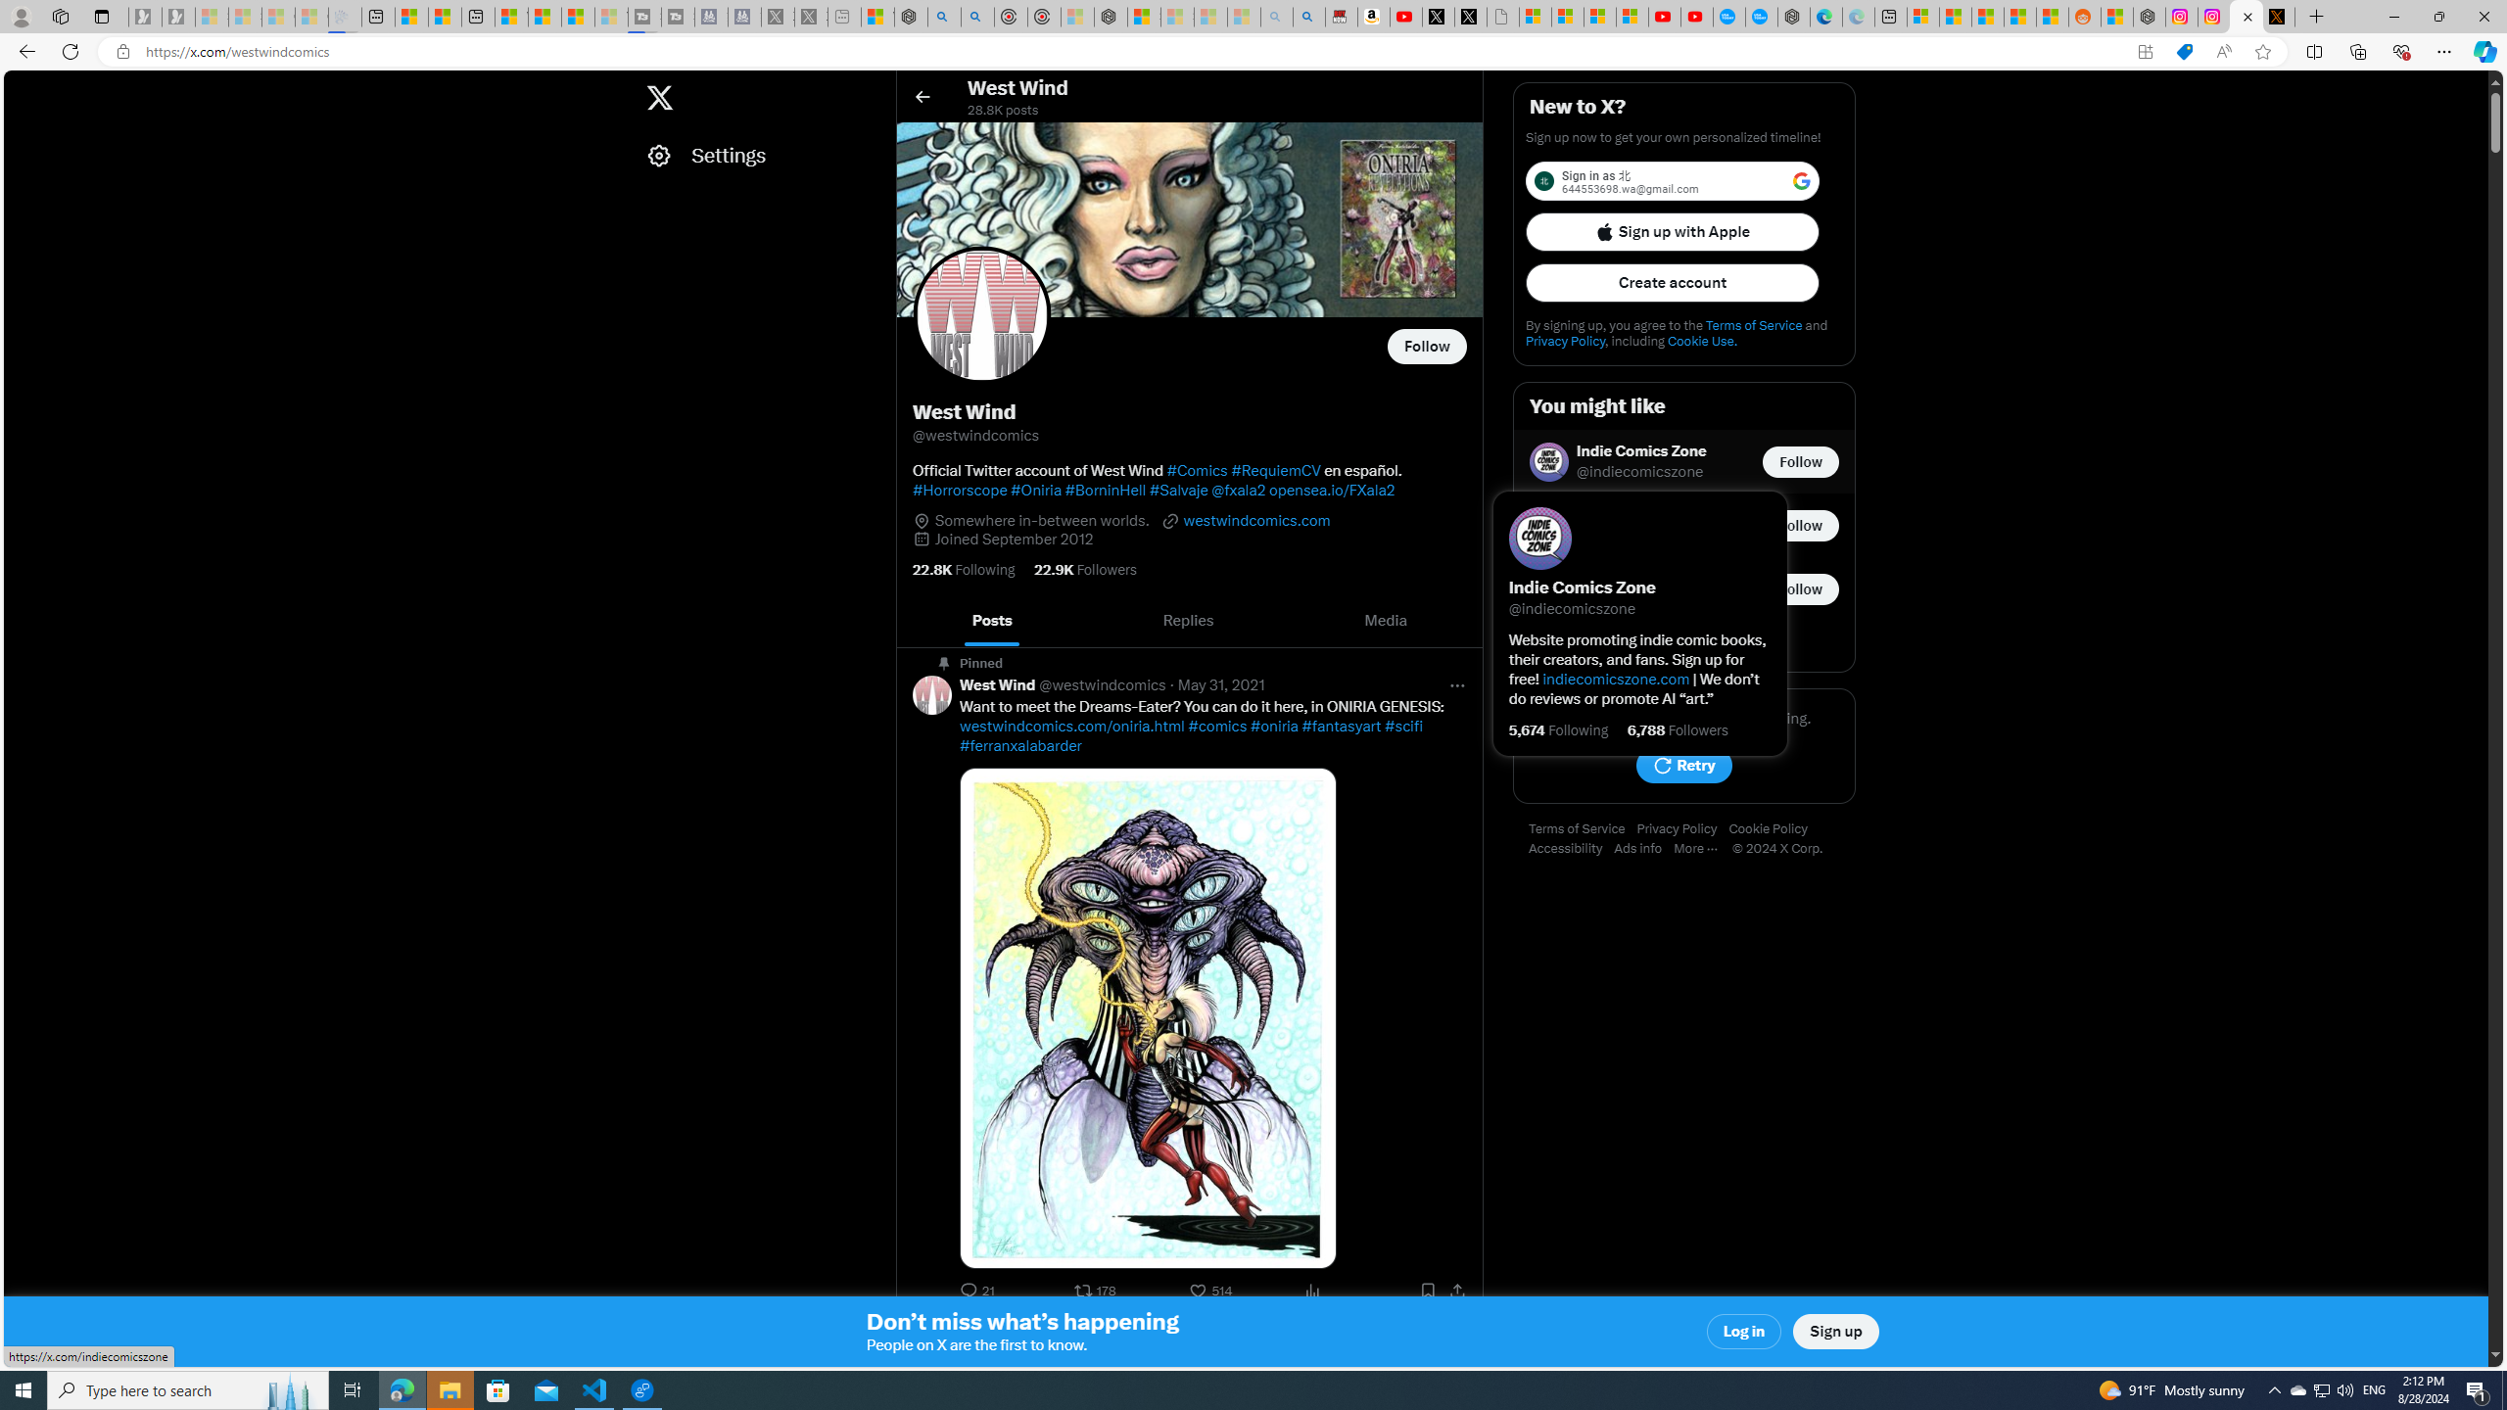 This screenshot has width=2507, height=1410. Describe the element at coordinates (1644, 849) in the screenshot. I see `Ads info` at that location.